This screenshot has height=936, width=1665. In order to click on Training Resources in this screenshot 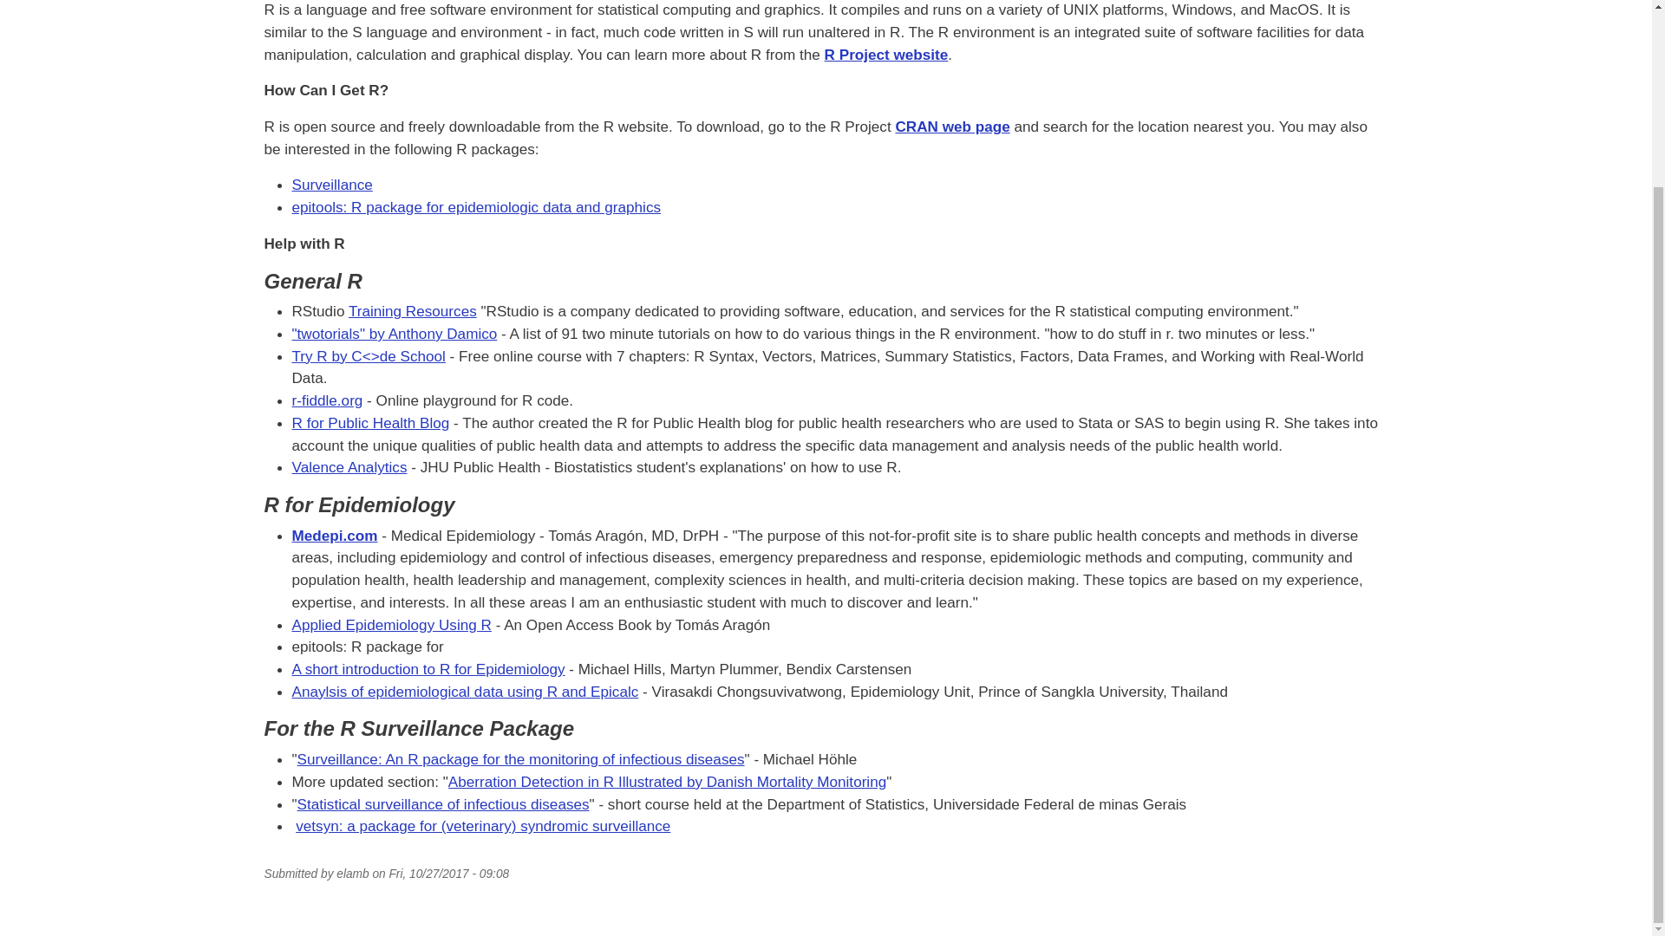, I will do `click(412, 310)`.